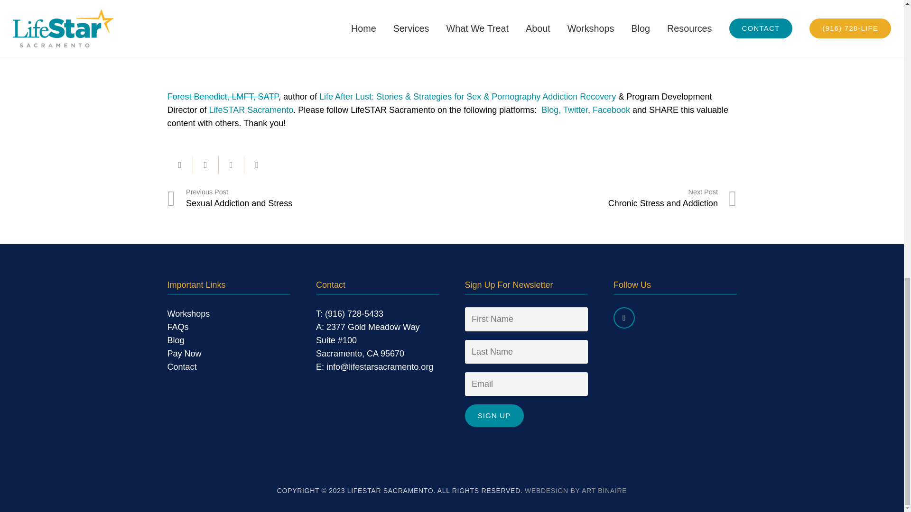 Image resolution: width=911 pixels, height=512 pixels. Describe the element at coordinates (257, 165) in the screenshot. I see `Share this` at that location.